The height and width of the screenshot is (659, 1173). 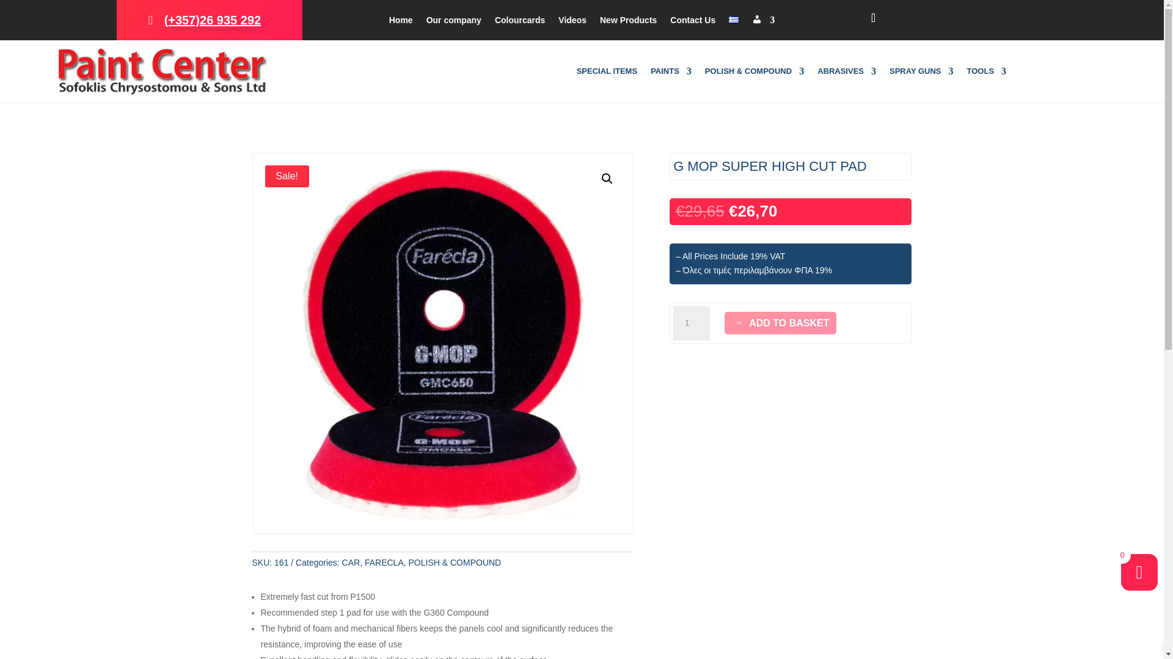 I want to click on Follow on Facebook, so click(x=873, y=17).